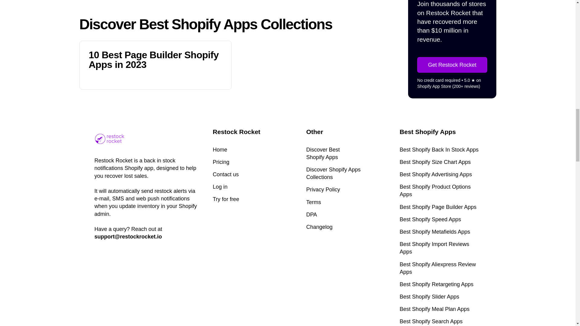 Image resolution: width=580 pixels, height=326 pixels. Describe the element at coordinates (314, 202) in the screenshot. I see `Changelog` at that location.